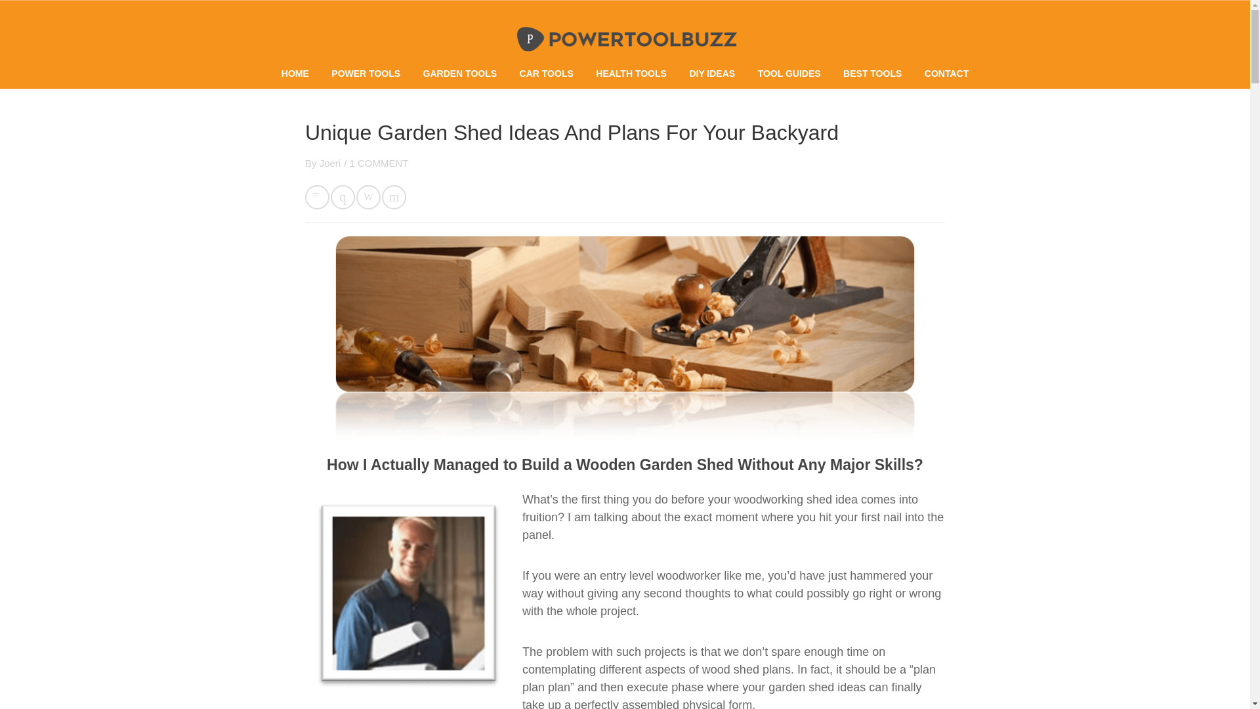 The height and width of the screenshot is (709, 1260). I want to click on Garden Tool Categories, so click(461, 73).